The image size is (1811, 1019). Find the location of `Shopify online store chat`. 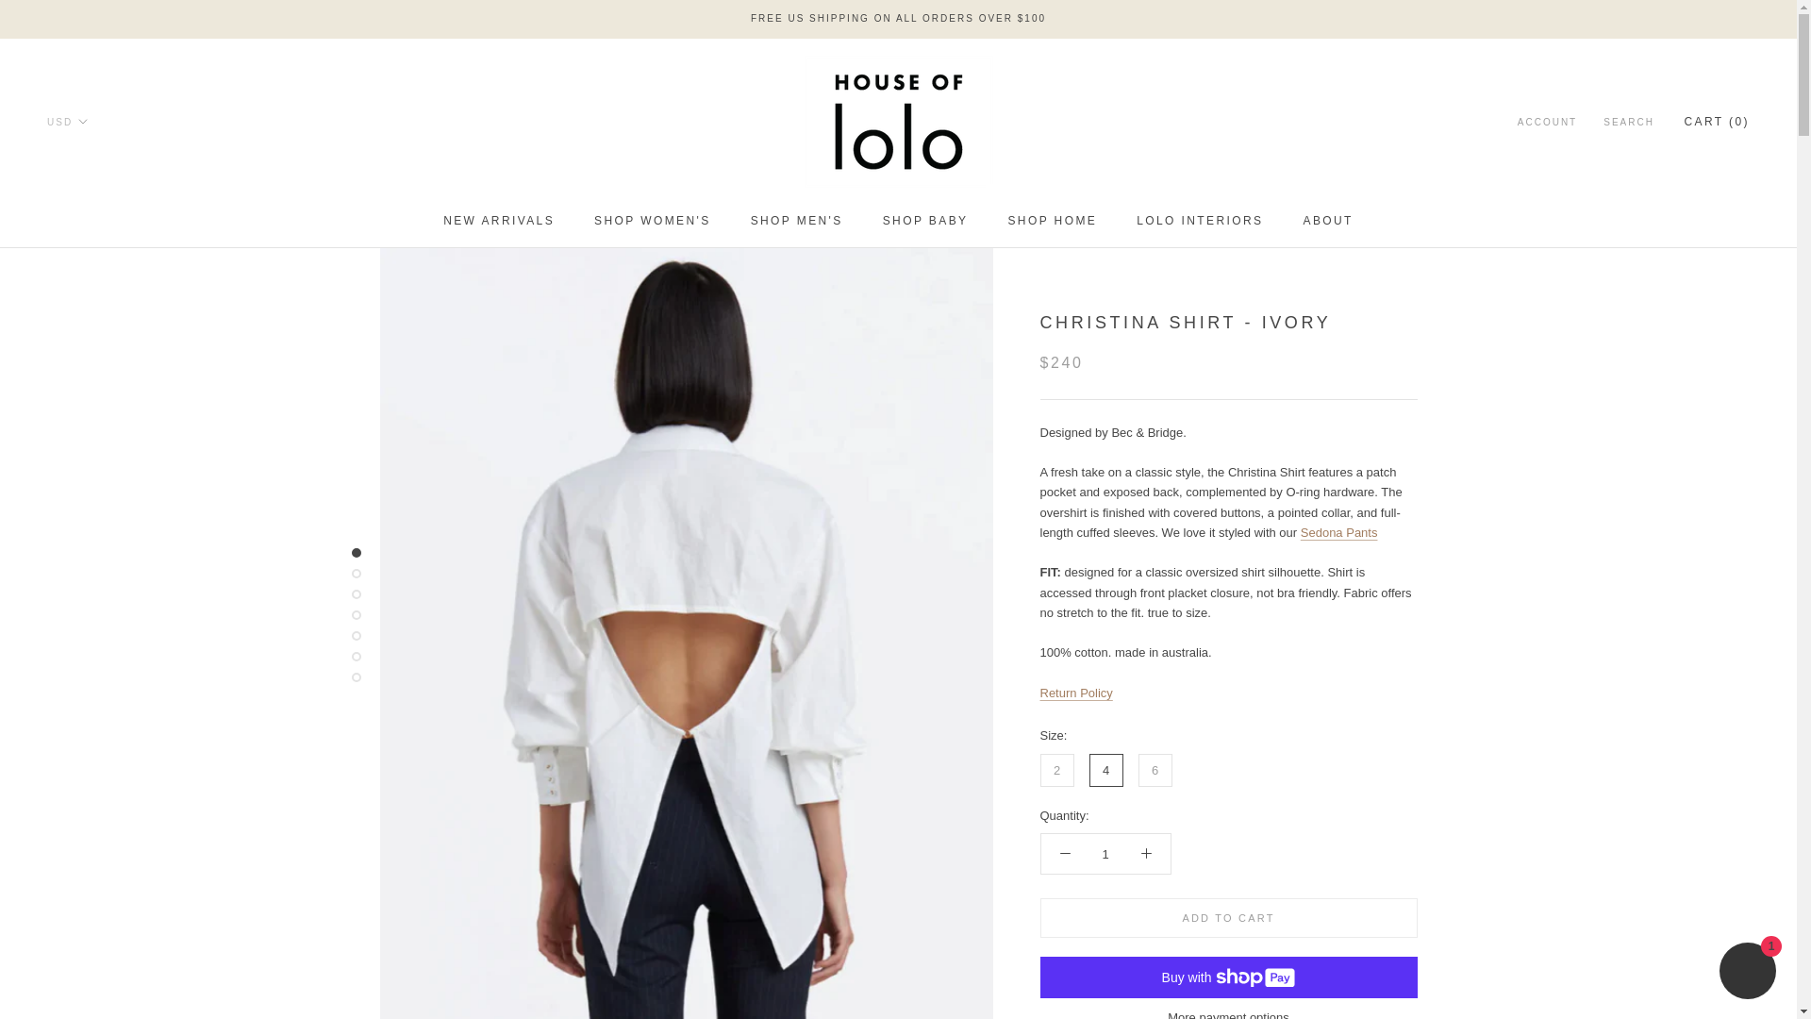

Shopify online store chat is located at coordinates (1104, 853).